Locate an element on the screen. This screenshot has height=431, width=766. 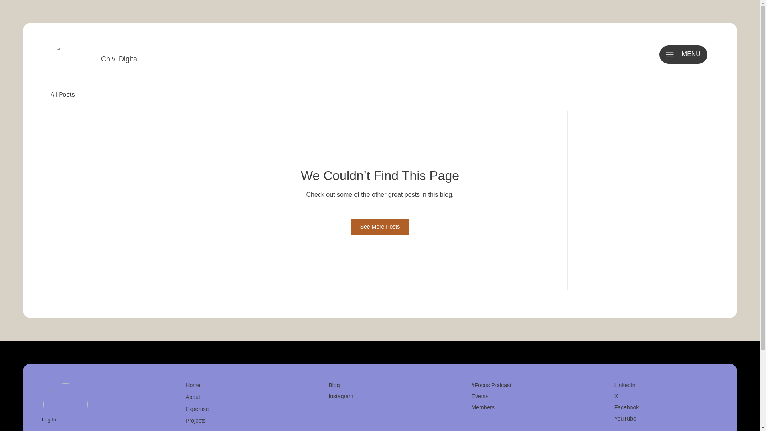
Members is located at coordinates (483, 407).